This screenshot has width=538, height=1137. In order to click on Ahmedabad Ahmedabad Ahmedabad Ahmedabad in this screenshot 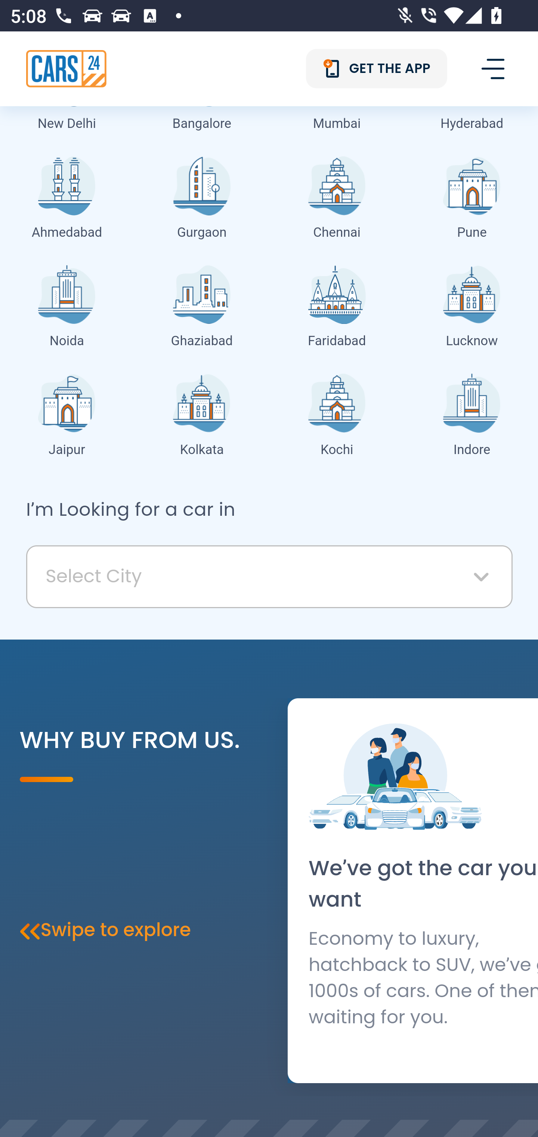, I will do `click(67, 201)`.